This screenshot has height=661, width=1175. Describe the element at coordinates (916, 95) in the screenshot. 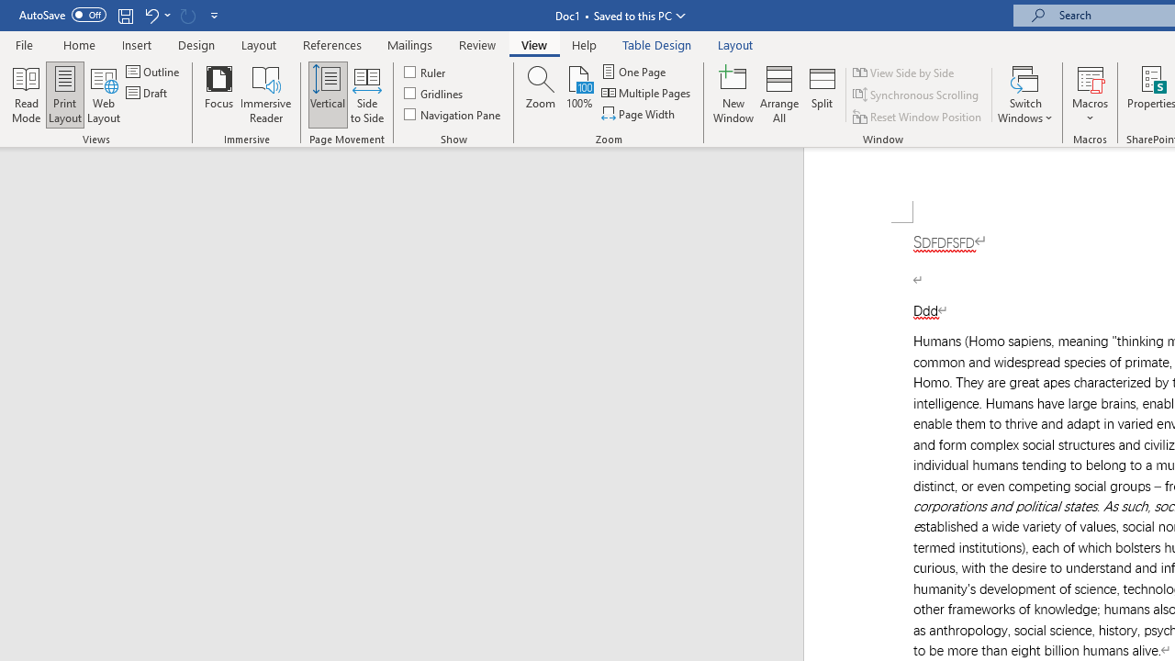

I see `Synchronous Scrolling` at that location.